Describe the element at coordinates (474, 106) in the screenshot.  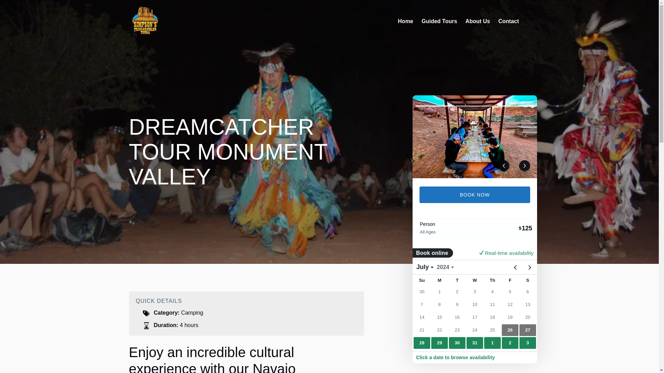
I see `2` at that location.